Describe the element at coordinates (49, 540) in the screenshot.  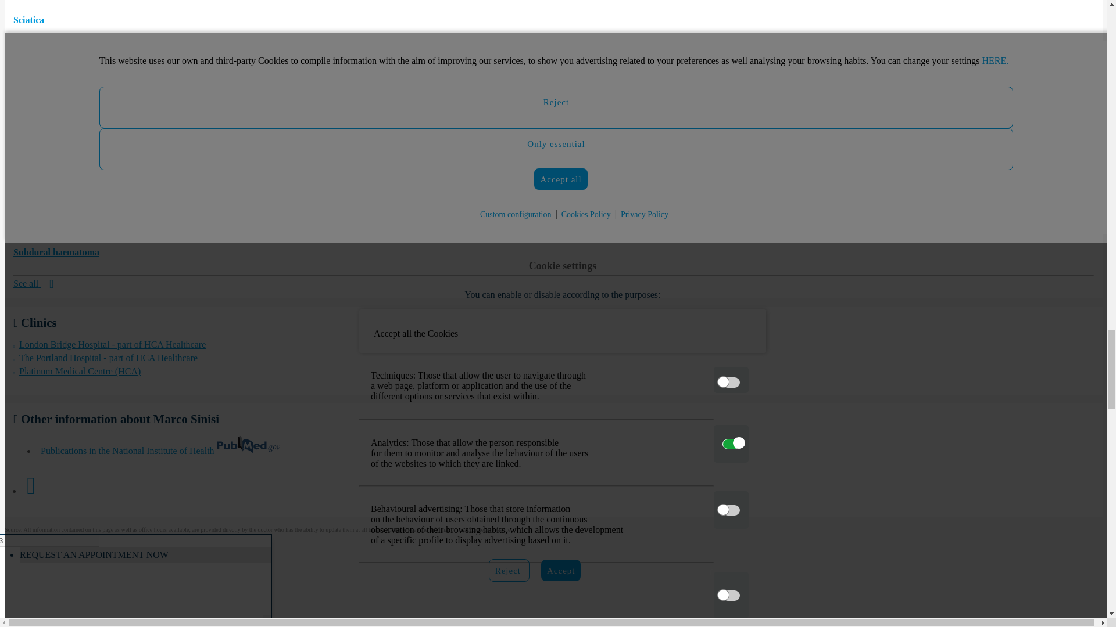
I see `3` at that location.